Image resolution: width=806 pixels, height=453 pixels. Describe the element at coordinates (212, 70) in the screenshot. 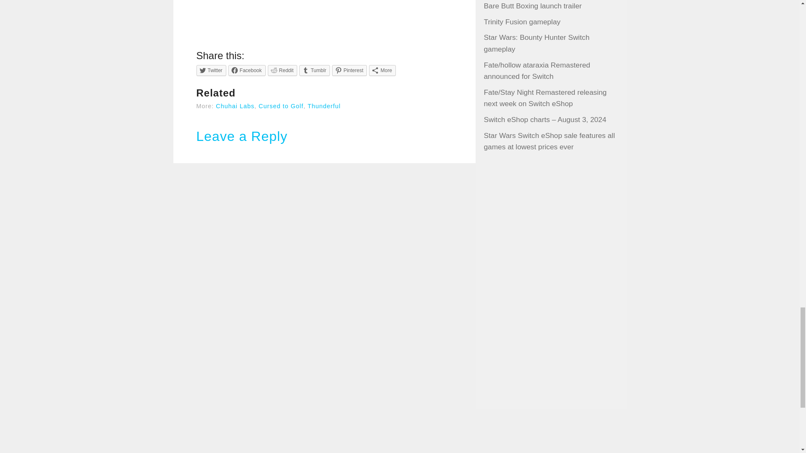

I see `Twitter` at that location.